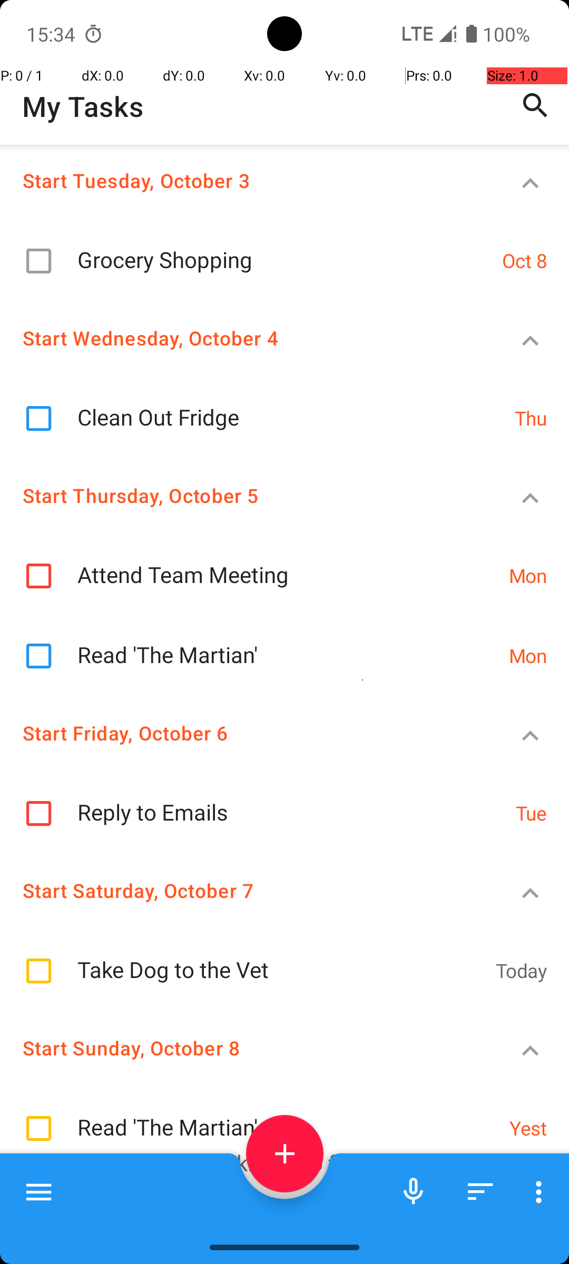 The width and height of the screenshot is (569, 1264). What do you see at coordinates (246, 1048) in the screenshot?
I see `Start Sunday, October 8` at bounding box center [246, 1048].